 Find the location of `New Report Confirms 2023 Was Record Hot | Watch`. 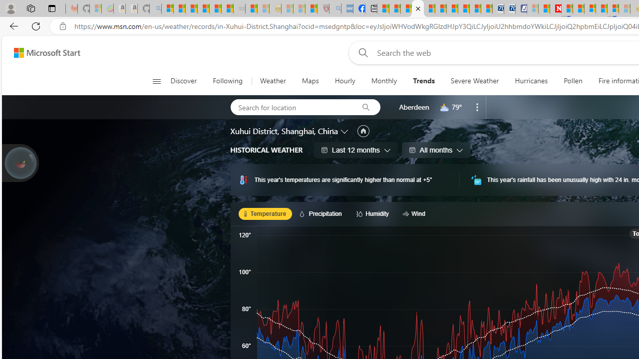

New Report Confirms 2023 Was Record Hot | Watch is located at coordinates (215, 9).